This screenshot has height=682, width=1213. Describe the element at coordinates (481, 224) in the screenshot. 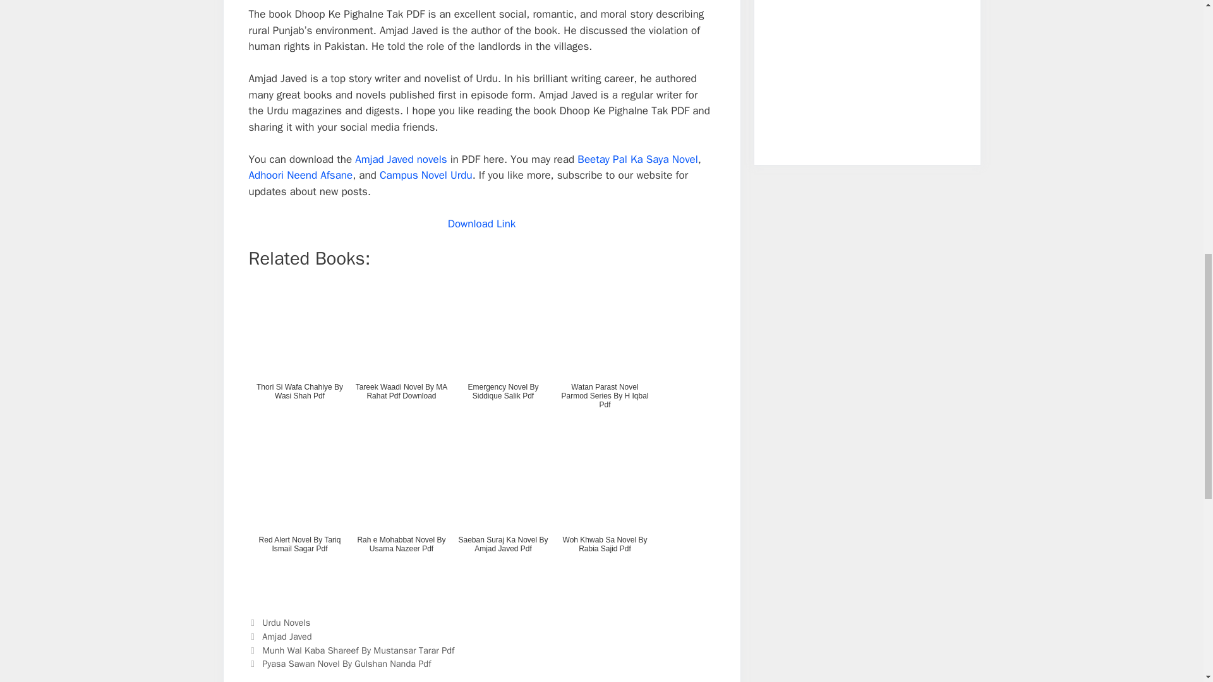

I see `Download Link` at that location.